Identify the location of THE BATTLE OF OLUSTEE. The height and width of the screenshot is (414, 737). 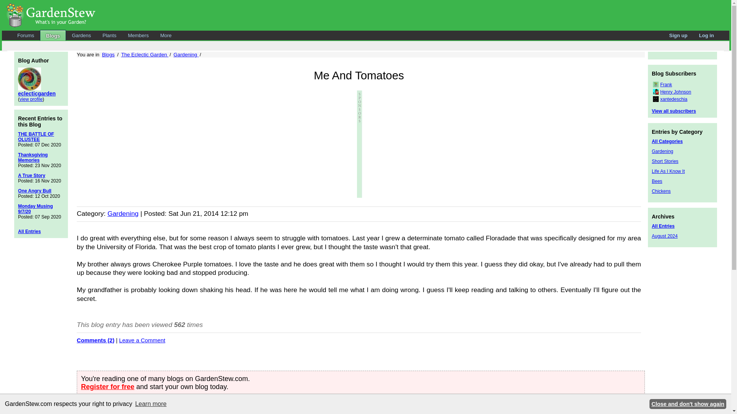
(36, 137).